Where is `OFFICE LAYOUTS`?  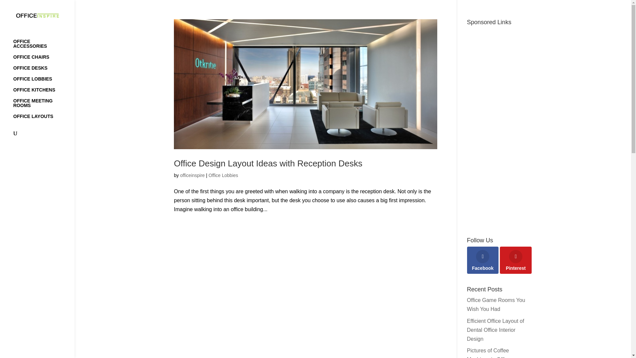 OFFICE LAYOUTS is located at coordinates (44, 119).